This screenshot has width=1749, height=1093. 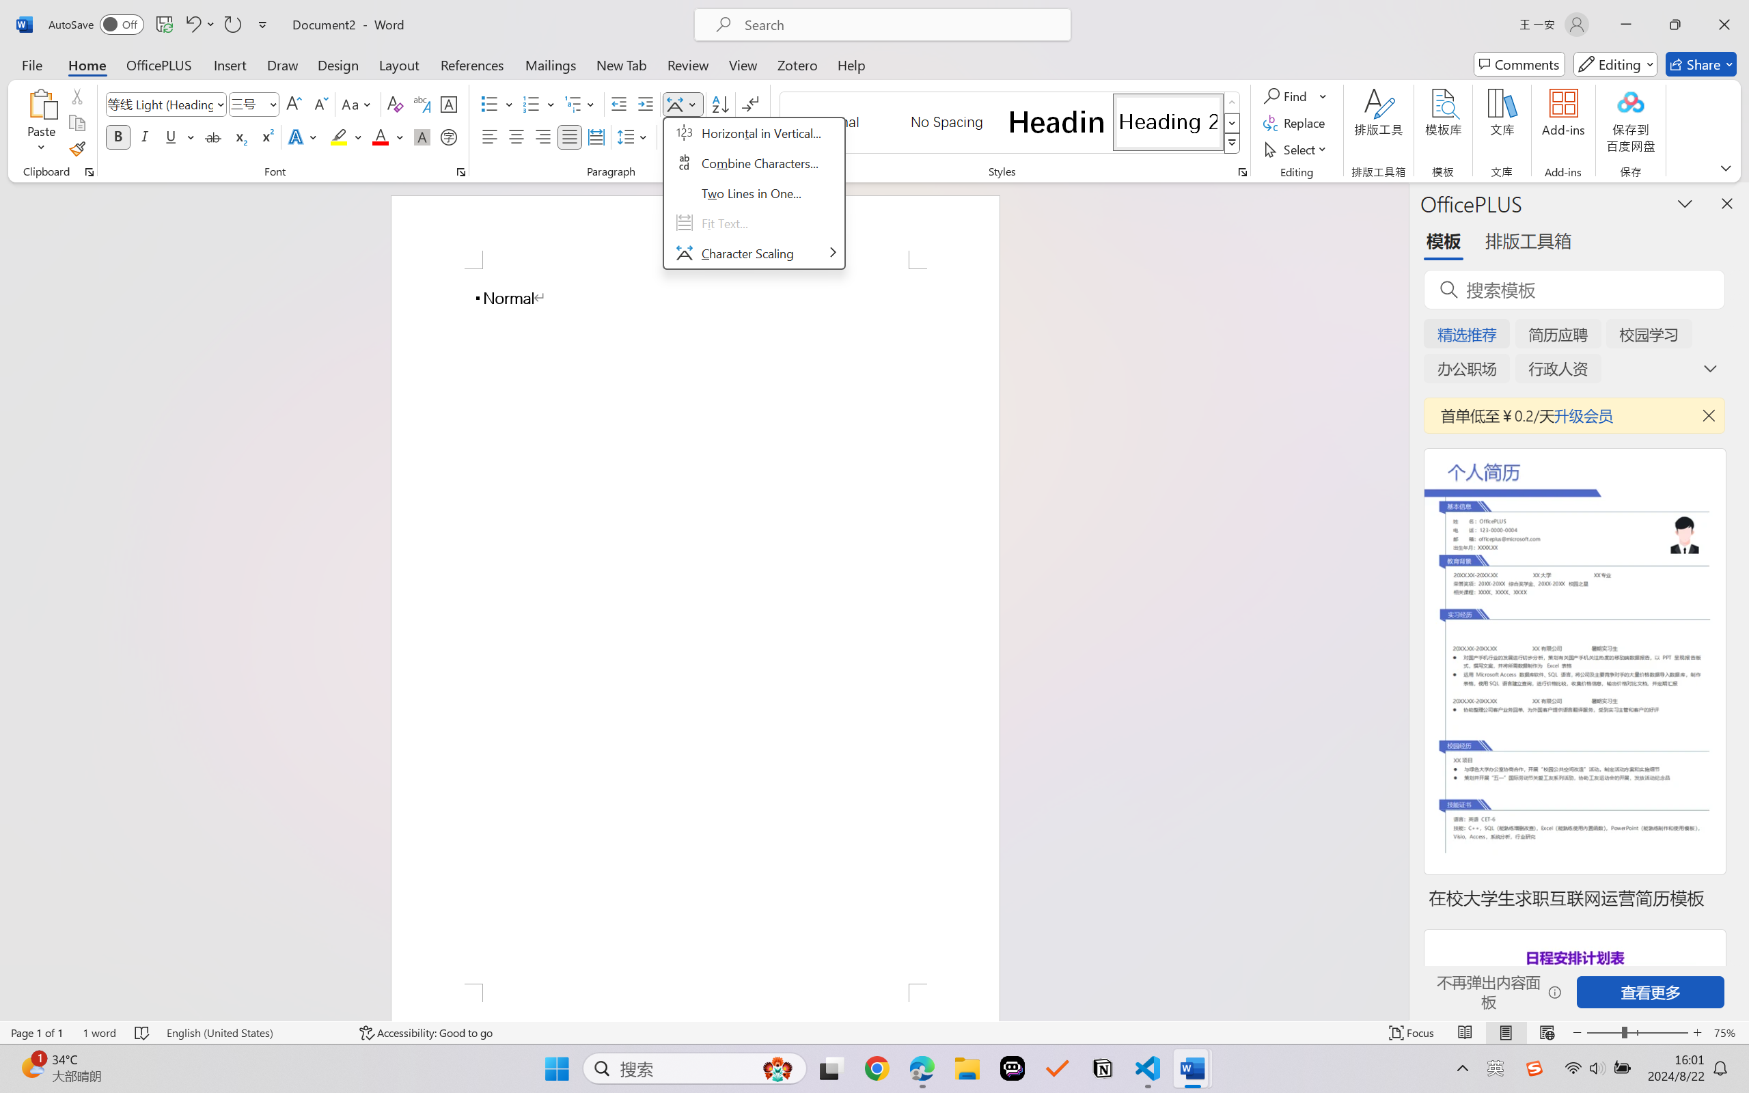 What do you see at coordinates (31, 64) in the screenshot?
I see `File Tab` at bounding box center [31, 64].